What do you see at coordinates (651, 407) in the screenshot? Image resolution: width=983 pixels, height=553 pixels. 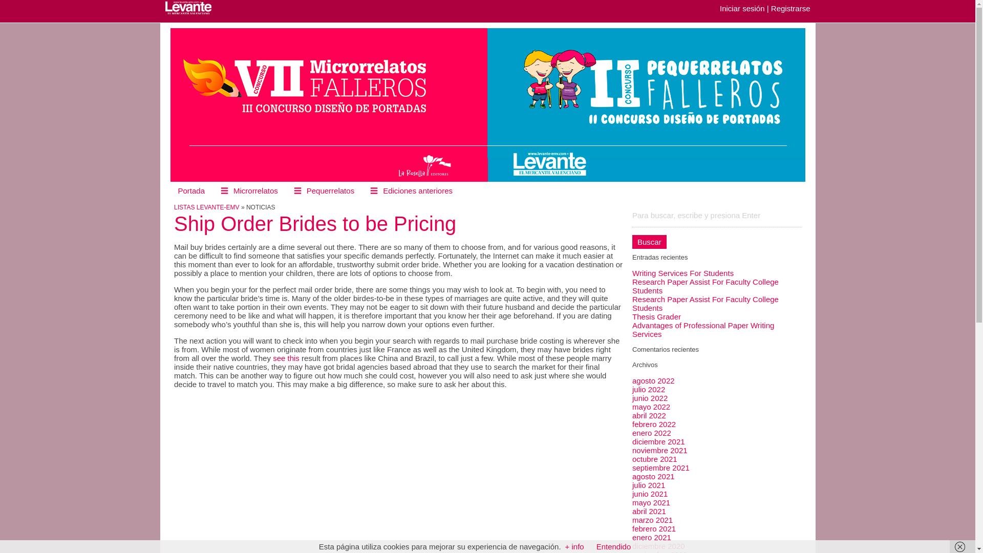 I see `mayo 2022` at bounding box center [651, 407].